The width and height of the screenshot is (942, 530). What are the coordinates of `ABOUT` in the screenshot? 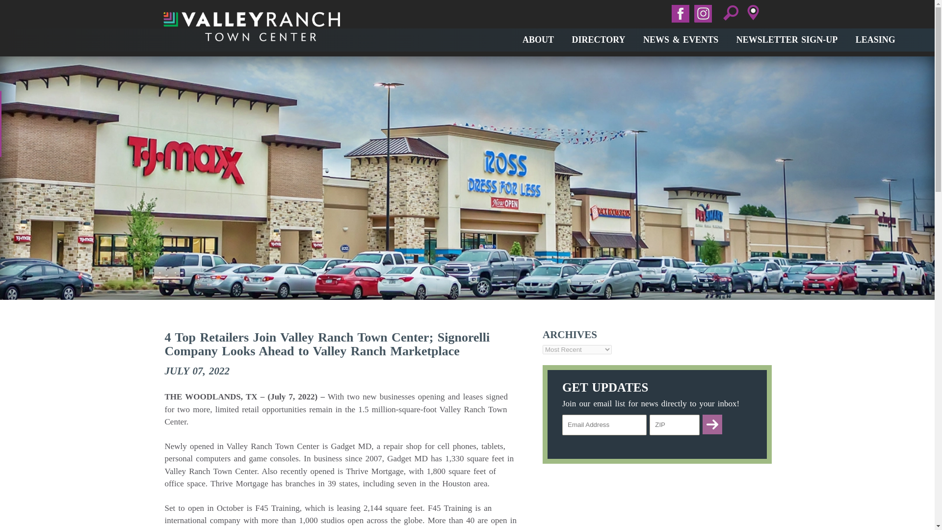 It's located at (531, 40).